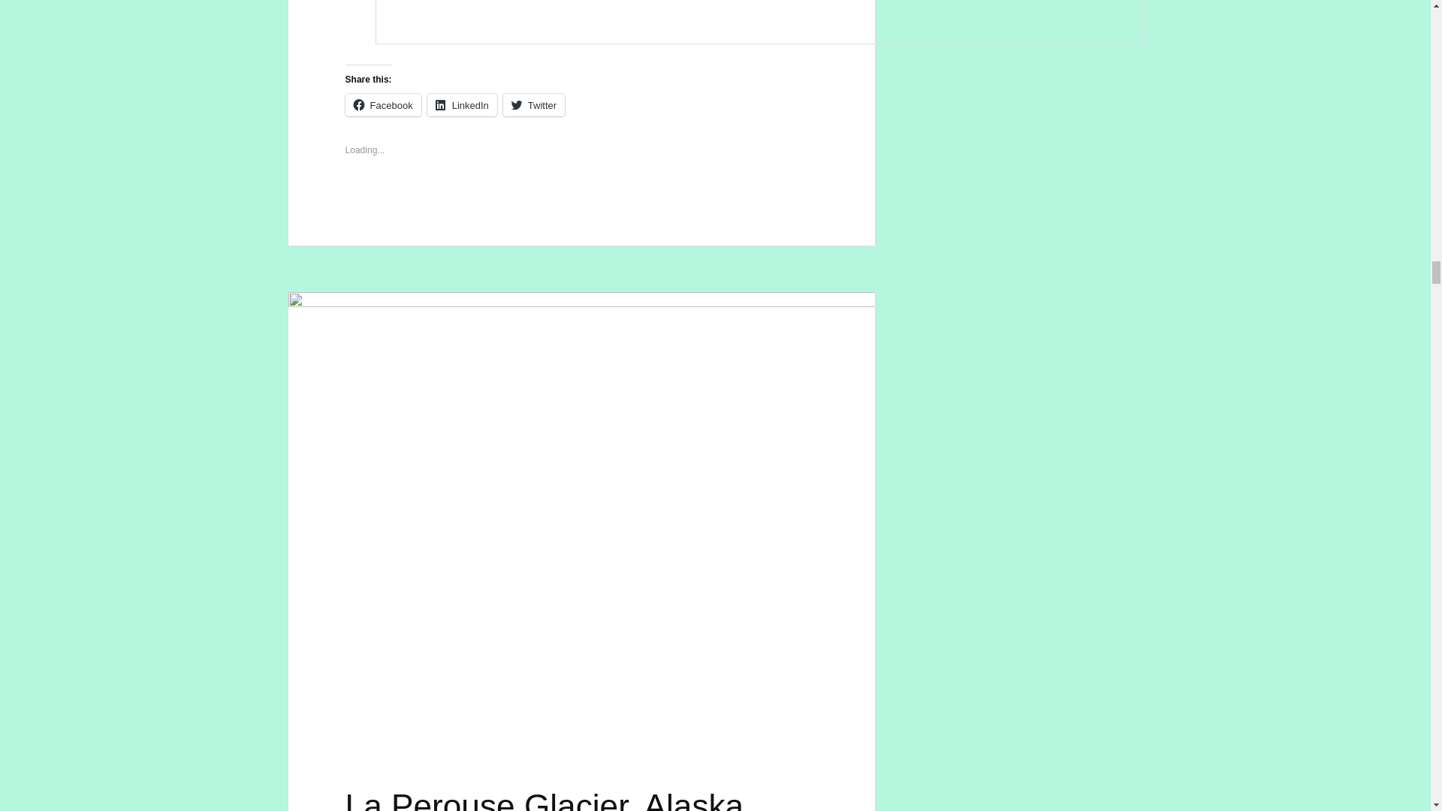  Describe the element at coordinates (534, 105) in the screenshot. I see `Click to share on Twitter` at that location.